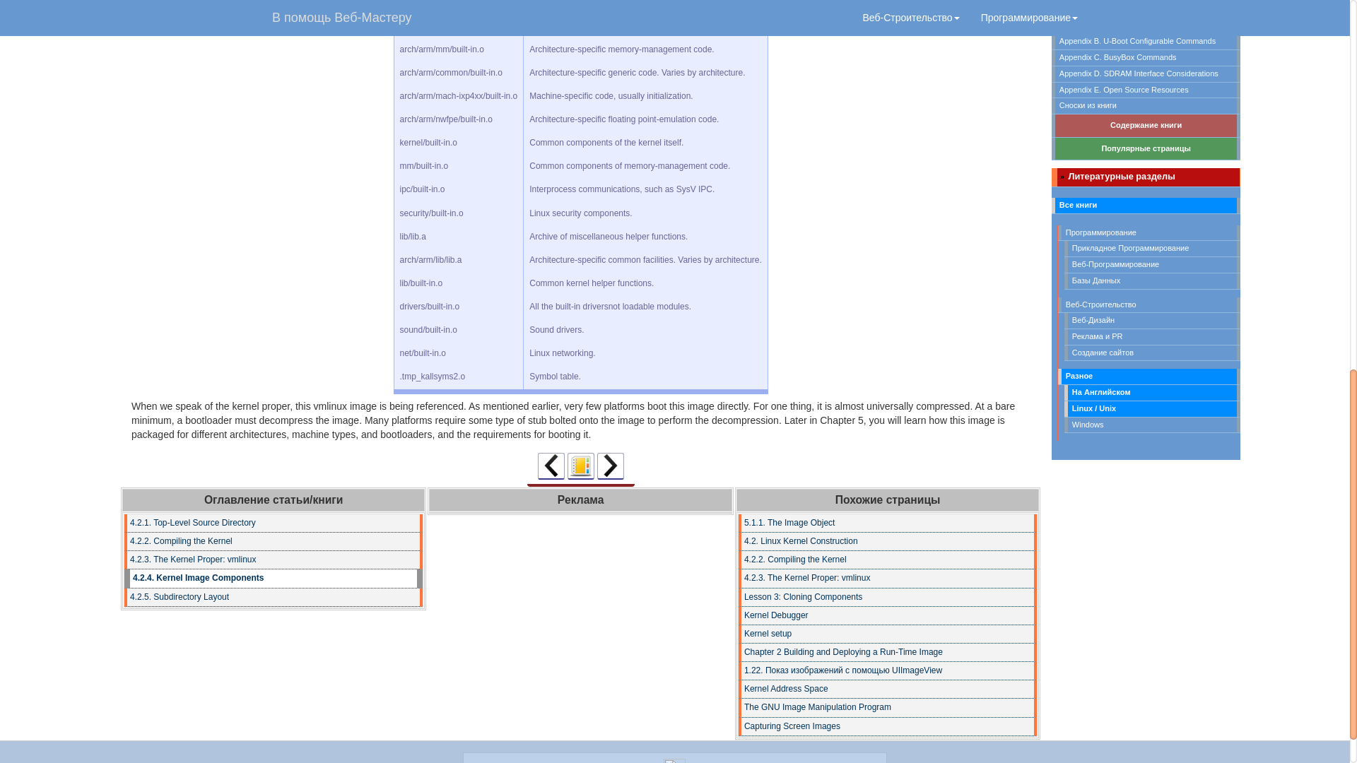 The image size is (1357, 763). What do you see at coordinates (887, 690) in the screenshot?
I see `Kernel Address Space` at bounding box center [887, 690].